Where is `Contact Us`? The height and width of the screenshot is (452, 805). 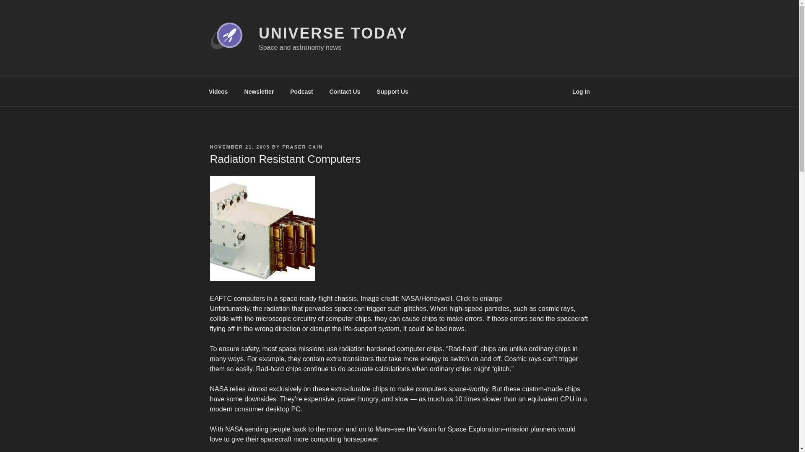 Contact Us is located at coordinates (345, 91).